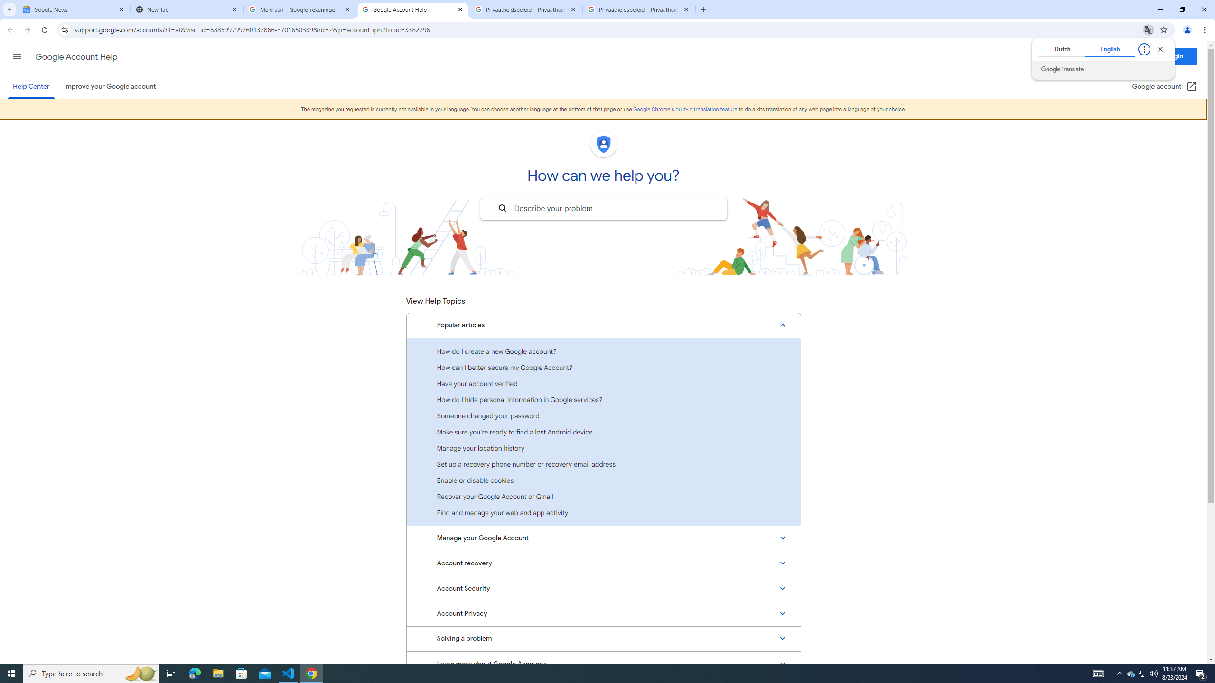  What do you see at coordinates (603, 464) in the screenshot?
I see `Set up a recovery phone number or recovery email address` at bounding box center [603, 464].